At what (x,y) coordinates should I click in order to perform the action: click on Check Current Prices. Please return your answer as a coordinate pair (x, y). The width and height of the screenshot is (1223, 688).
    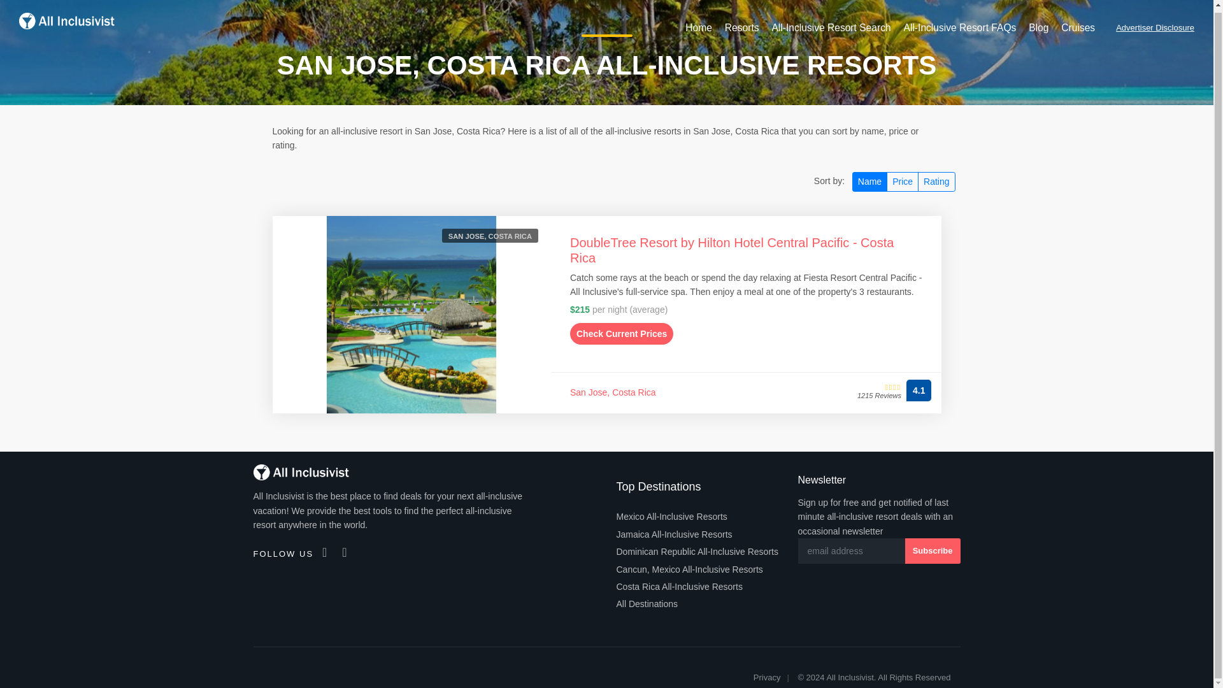
    Looking at the image, I should click on (622, 334).